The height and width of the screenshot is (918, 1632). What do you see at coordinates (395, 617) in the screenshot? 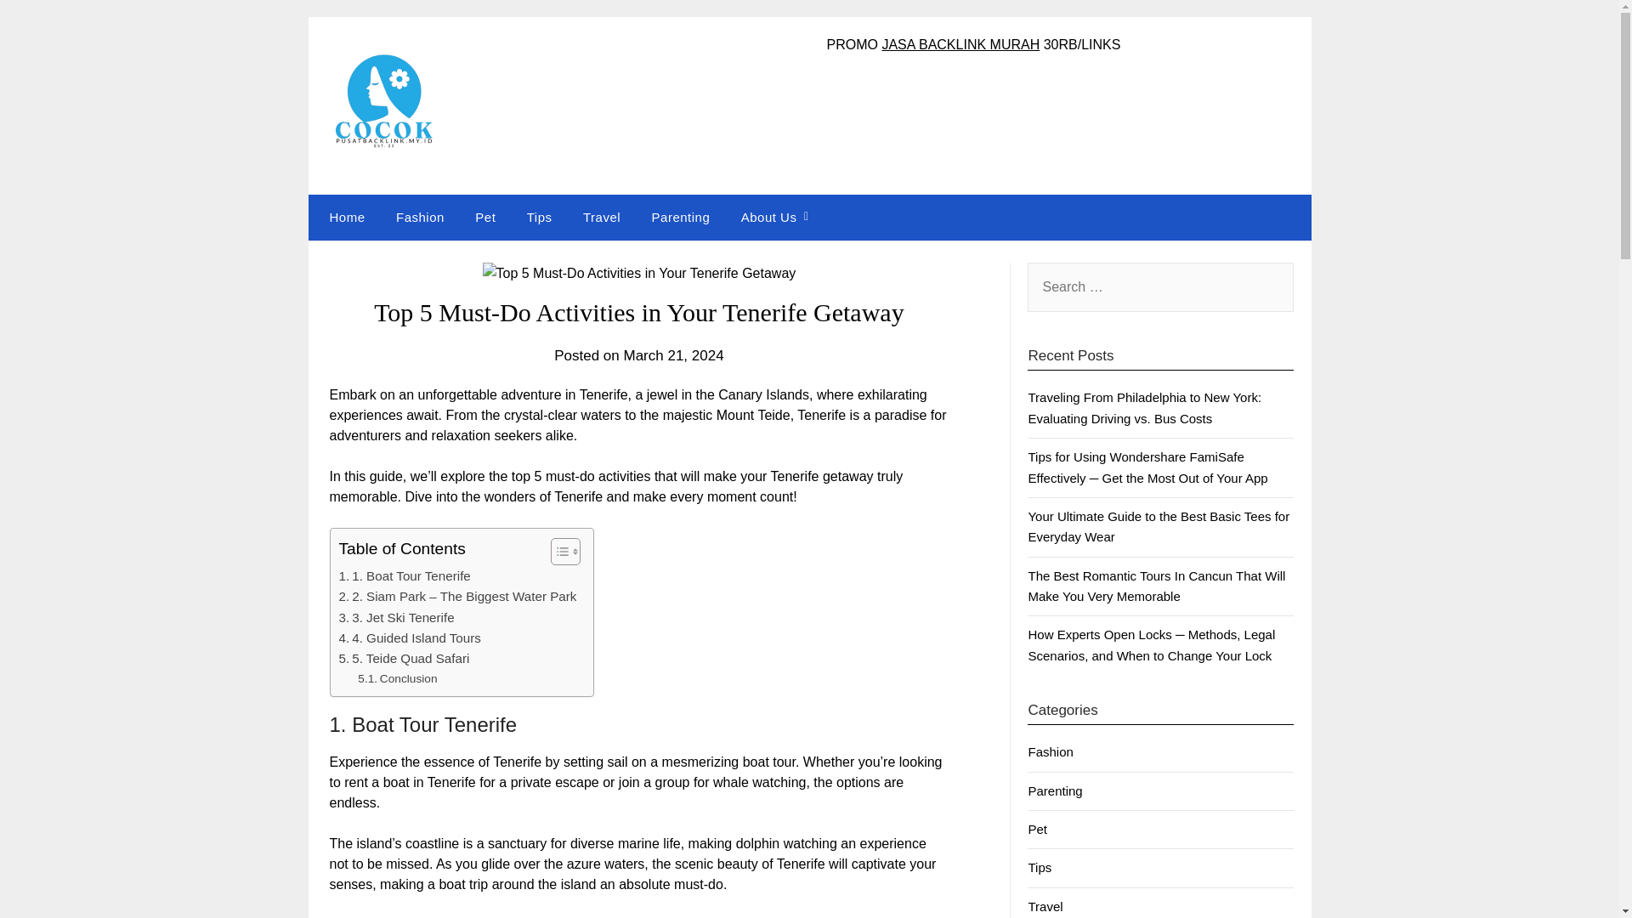
I see `3. Jet Ski Tenerife` at bounding box center [395, 617].